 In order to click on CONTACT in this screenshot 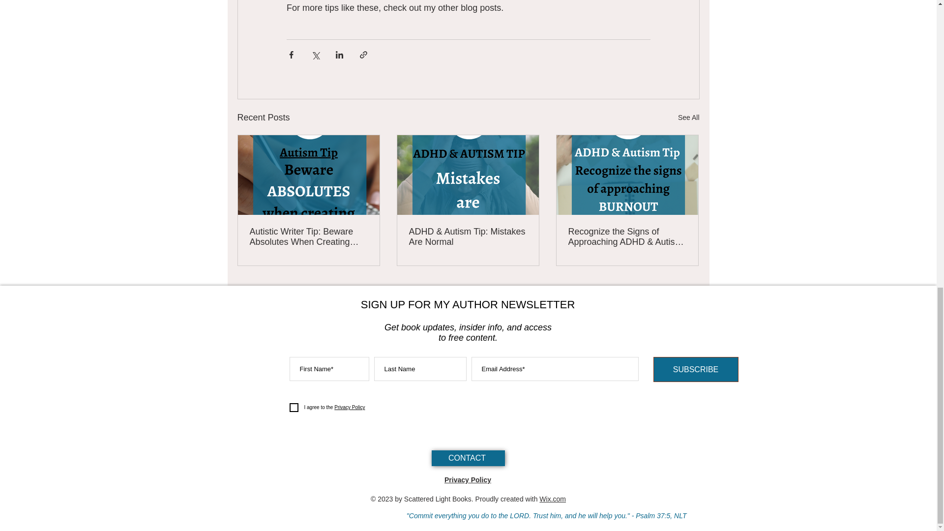, I will do `click(468, 458)`.